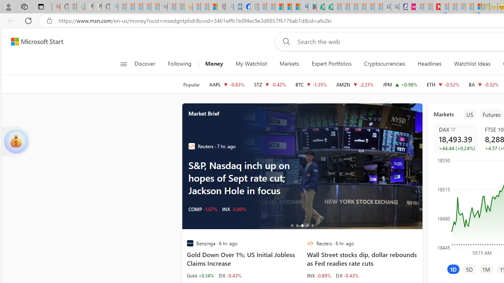  What do you see at coordinates (400, 84) in the screenshot?
I see `JPM JPMORGAN CHASE & CO. increase 216.71 +2.11 +0.98%` at bounding box center [400, 84].